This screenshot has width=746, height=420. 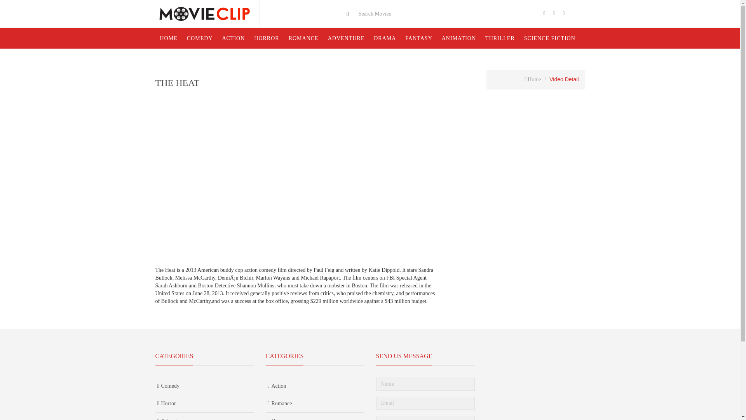 I want to click on Adventure, so click(x=204, y=416).